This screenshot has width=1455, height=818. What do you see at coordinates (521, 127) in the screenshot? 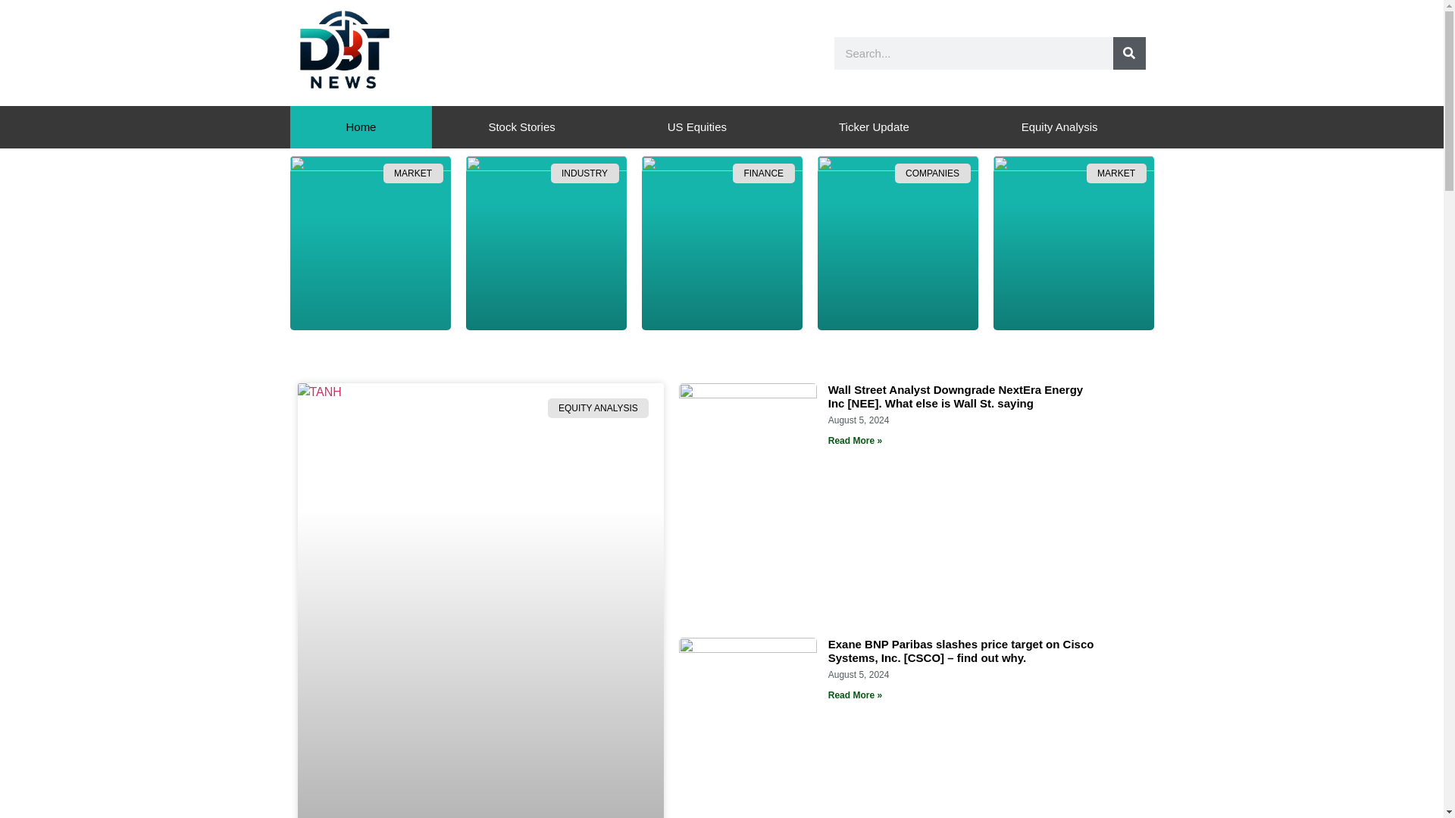
I see `Stock Stories` at bounding box center [521, 127].